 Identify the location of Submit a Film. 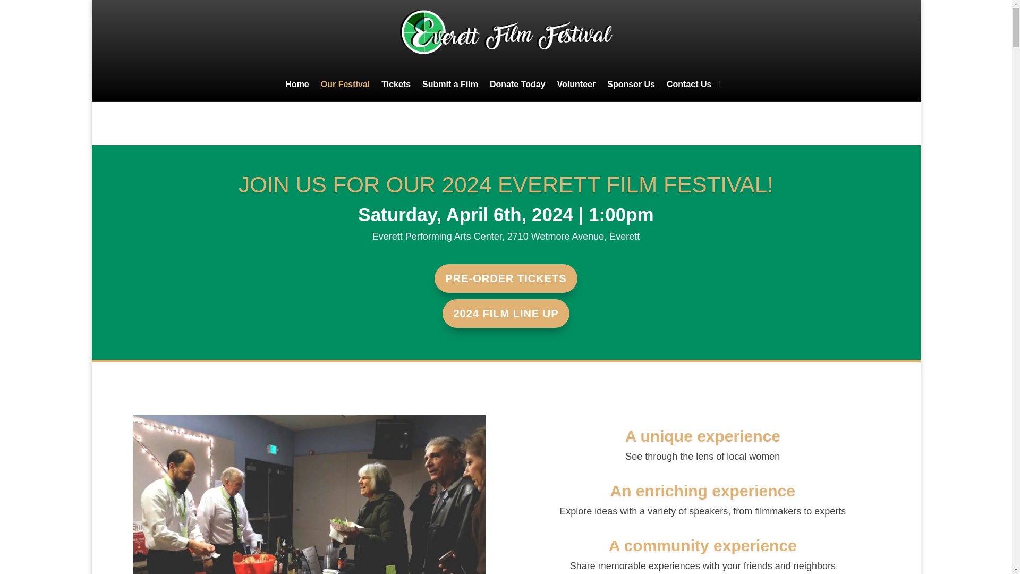
(450, 86).